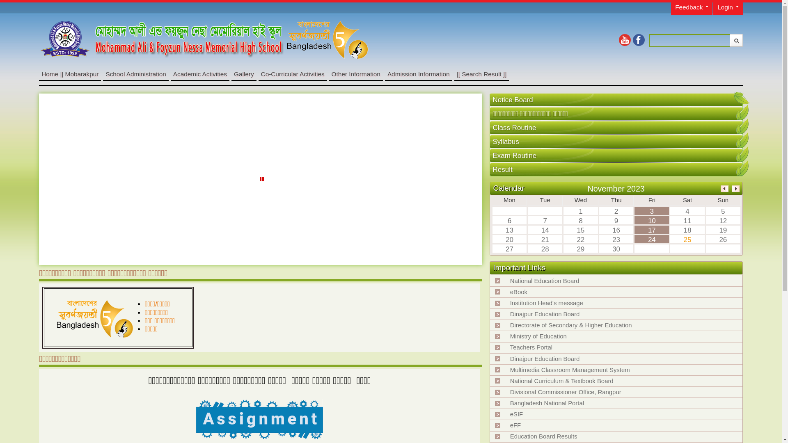 This screenshot has height=443, width=788. Describe the element at coordinates (545, 314) in the screenshot. I see `Dinajpur Education Board` at that location.